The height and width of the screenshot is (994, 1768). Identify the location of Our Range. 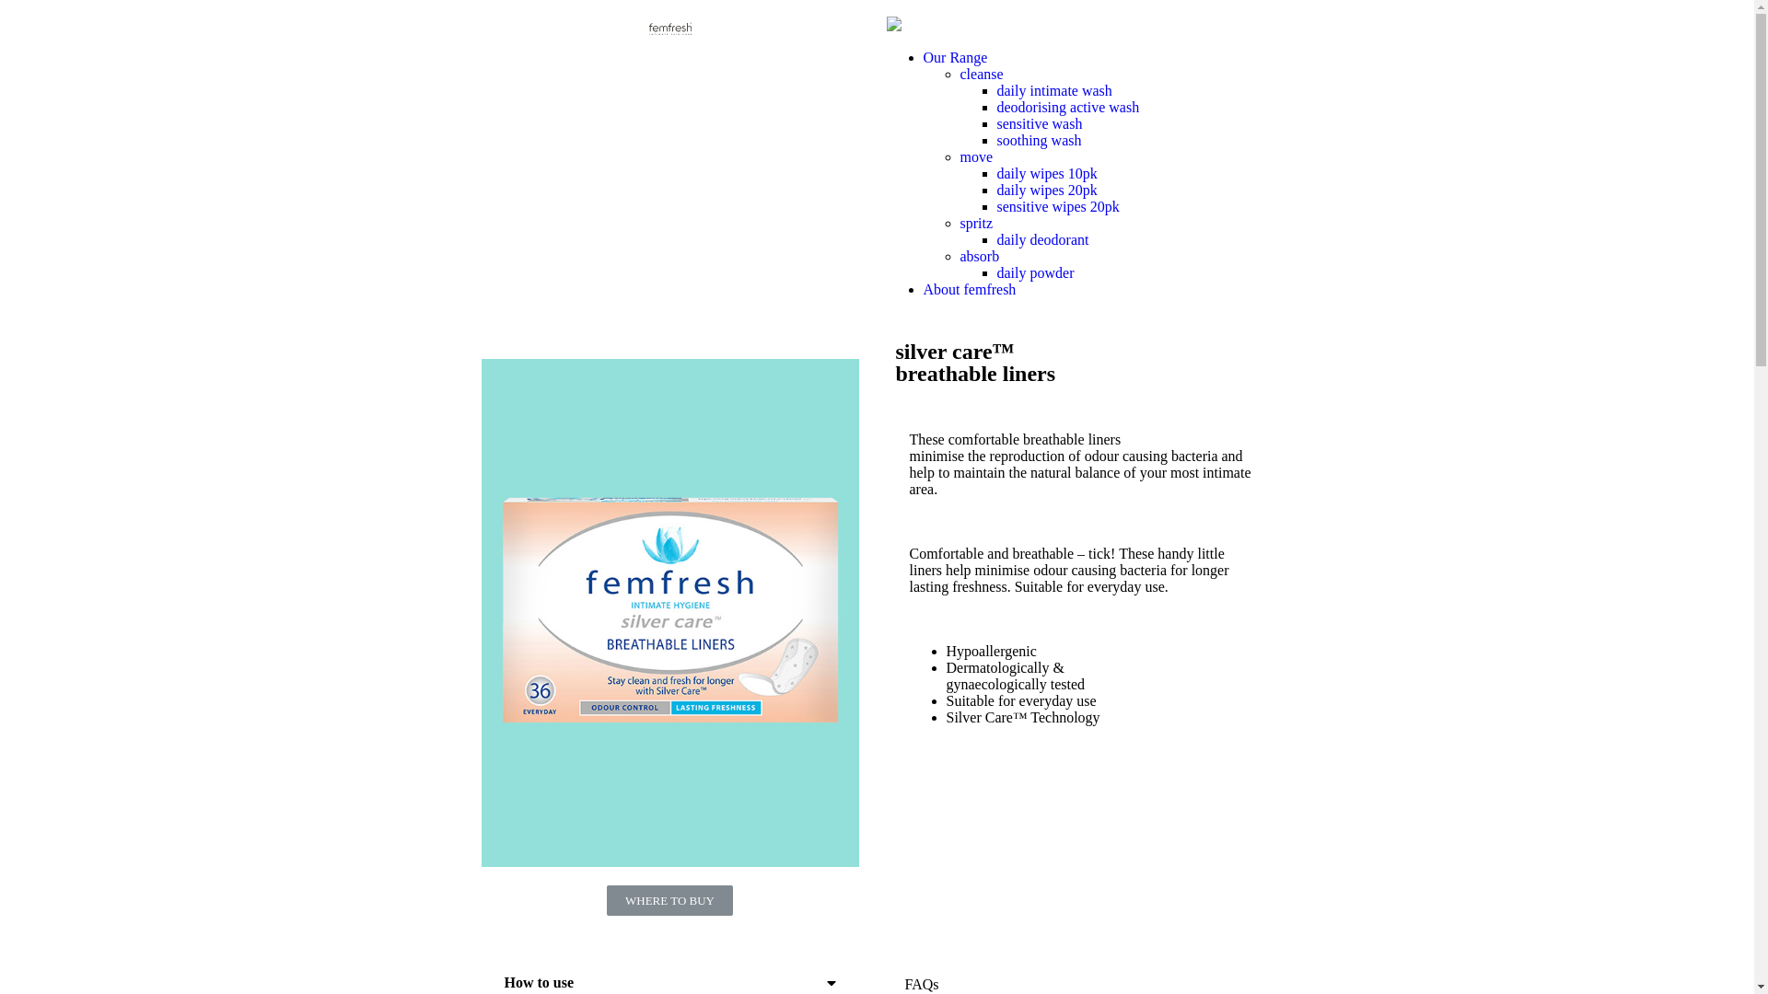
(955, 57).